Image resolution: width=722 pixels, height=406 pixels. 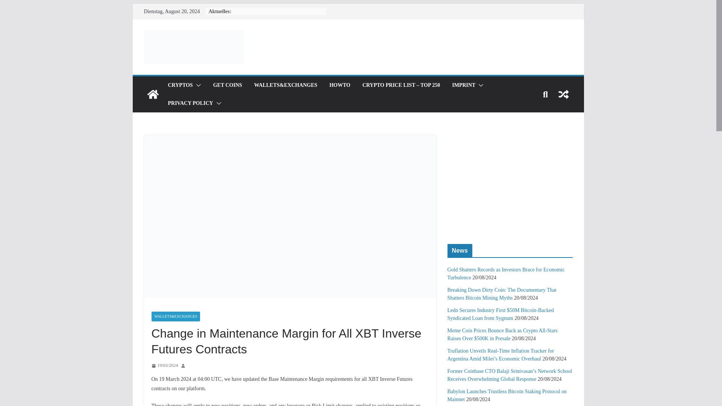 I want to click on PRIVACY POLICY, so click(x=190, y=103).